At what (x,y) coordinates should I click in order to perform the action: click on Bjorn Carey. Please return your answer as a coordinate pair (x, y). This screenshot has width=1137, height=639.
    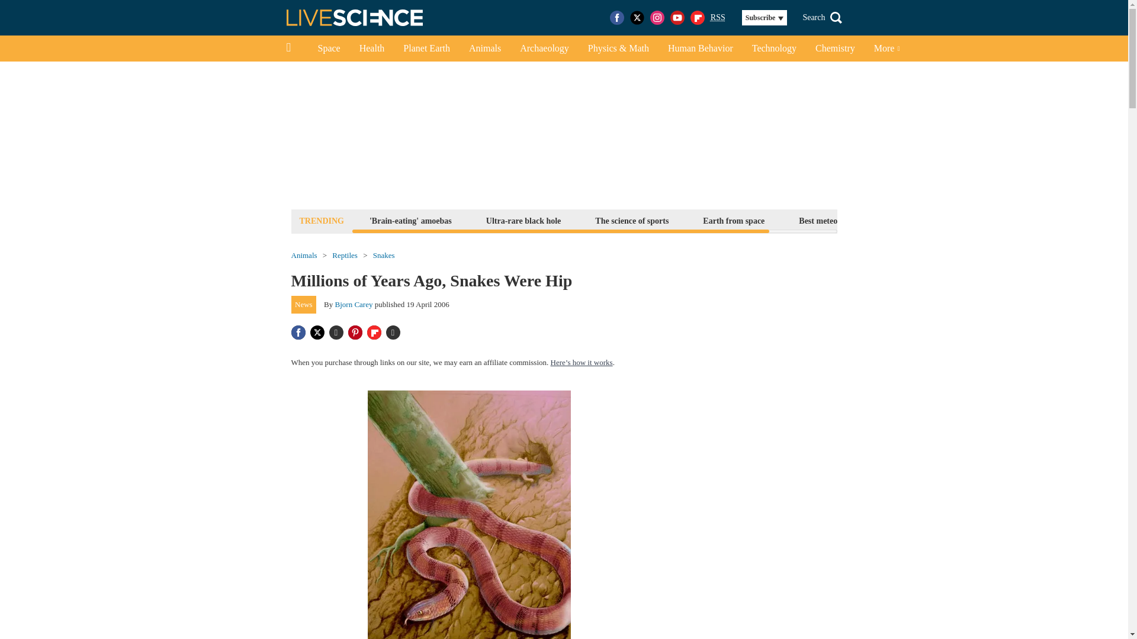
    Looking at the image, I should click on (354, 304).